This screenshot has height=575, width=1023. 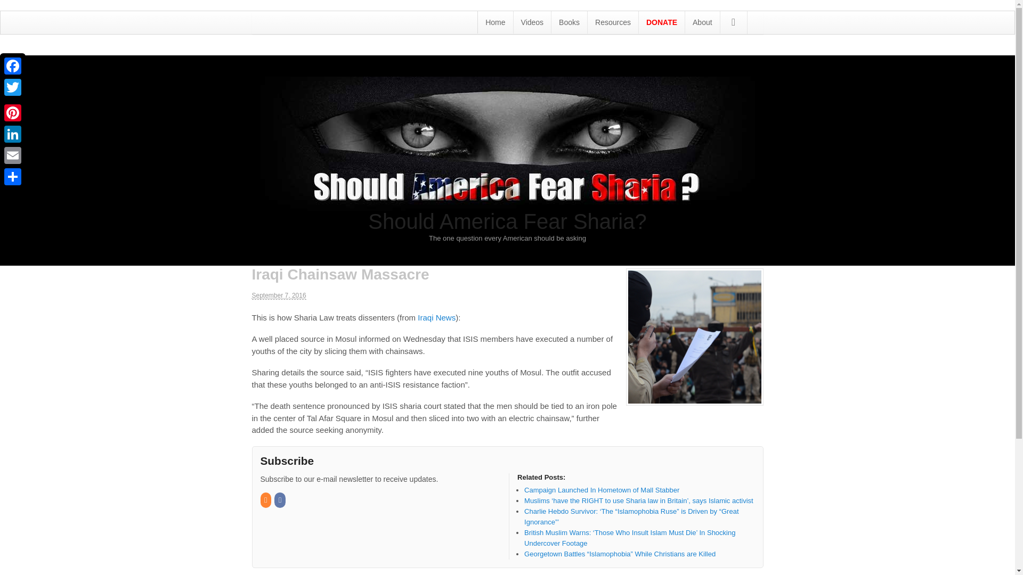 What do you see at coordinates (507, 206) in the screenshot?
I see `The one question every American should be asking` at bounding box center [507, 206].